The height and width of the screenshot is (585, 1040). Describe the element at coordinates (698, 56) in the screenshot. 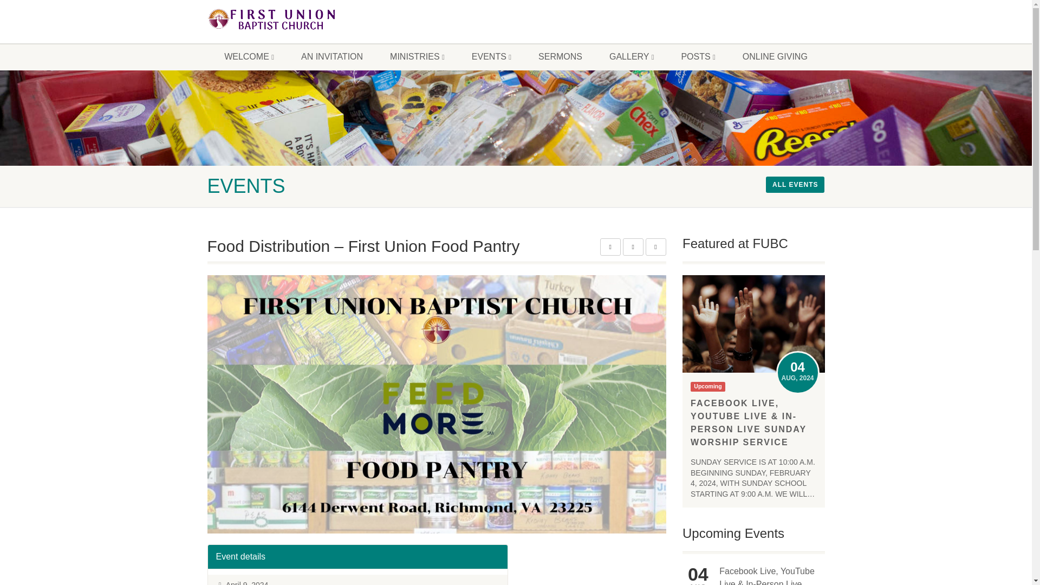

I see `POSTS` at that location.